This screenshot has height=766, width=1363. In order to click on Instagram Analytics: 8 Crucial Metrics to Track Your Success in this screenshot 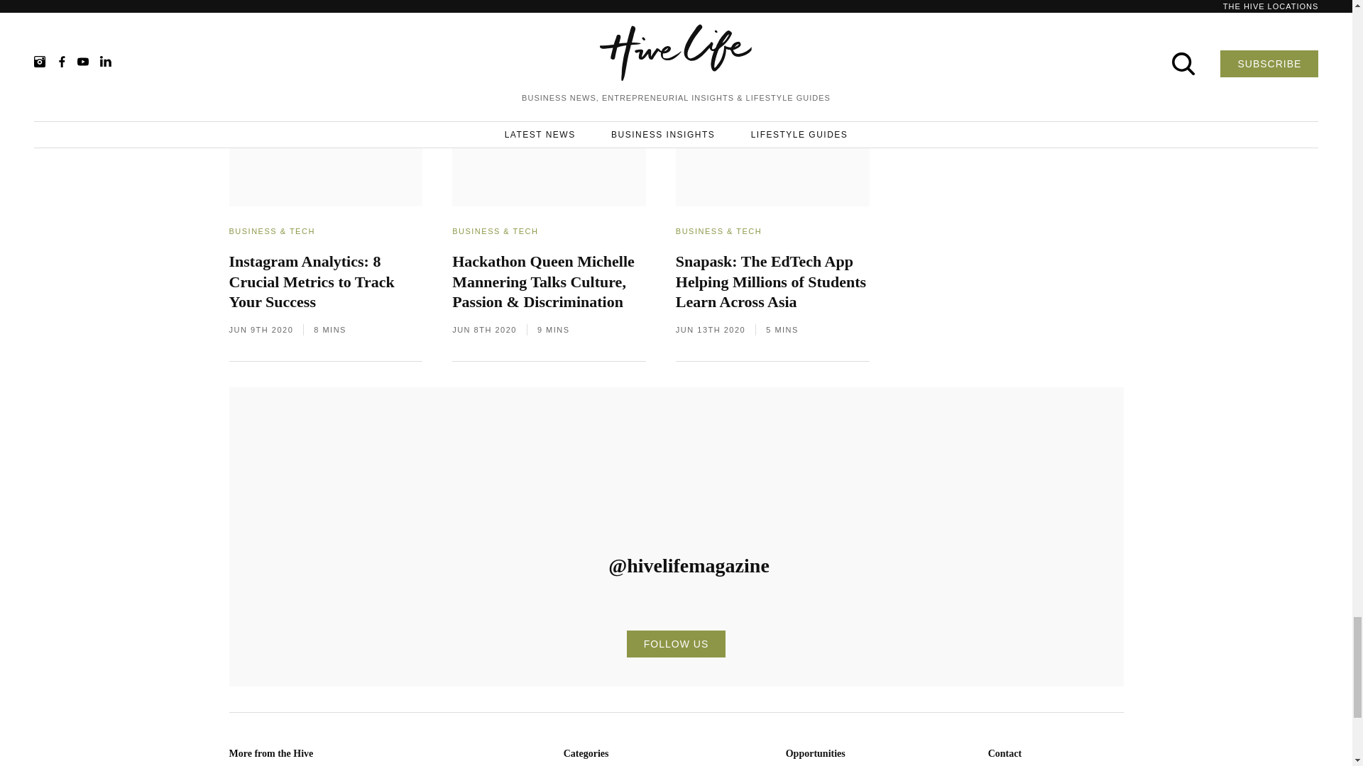, I will do `click(325, 296)`.